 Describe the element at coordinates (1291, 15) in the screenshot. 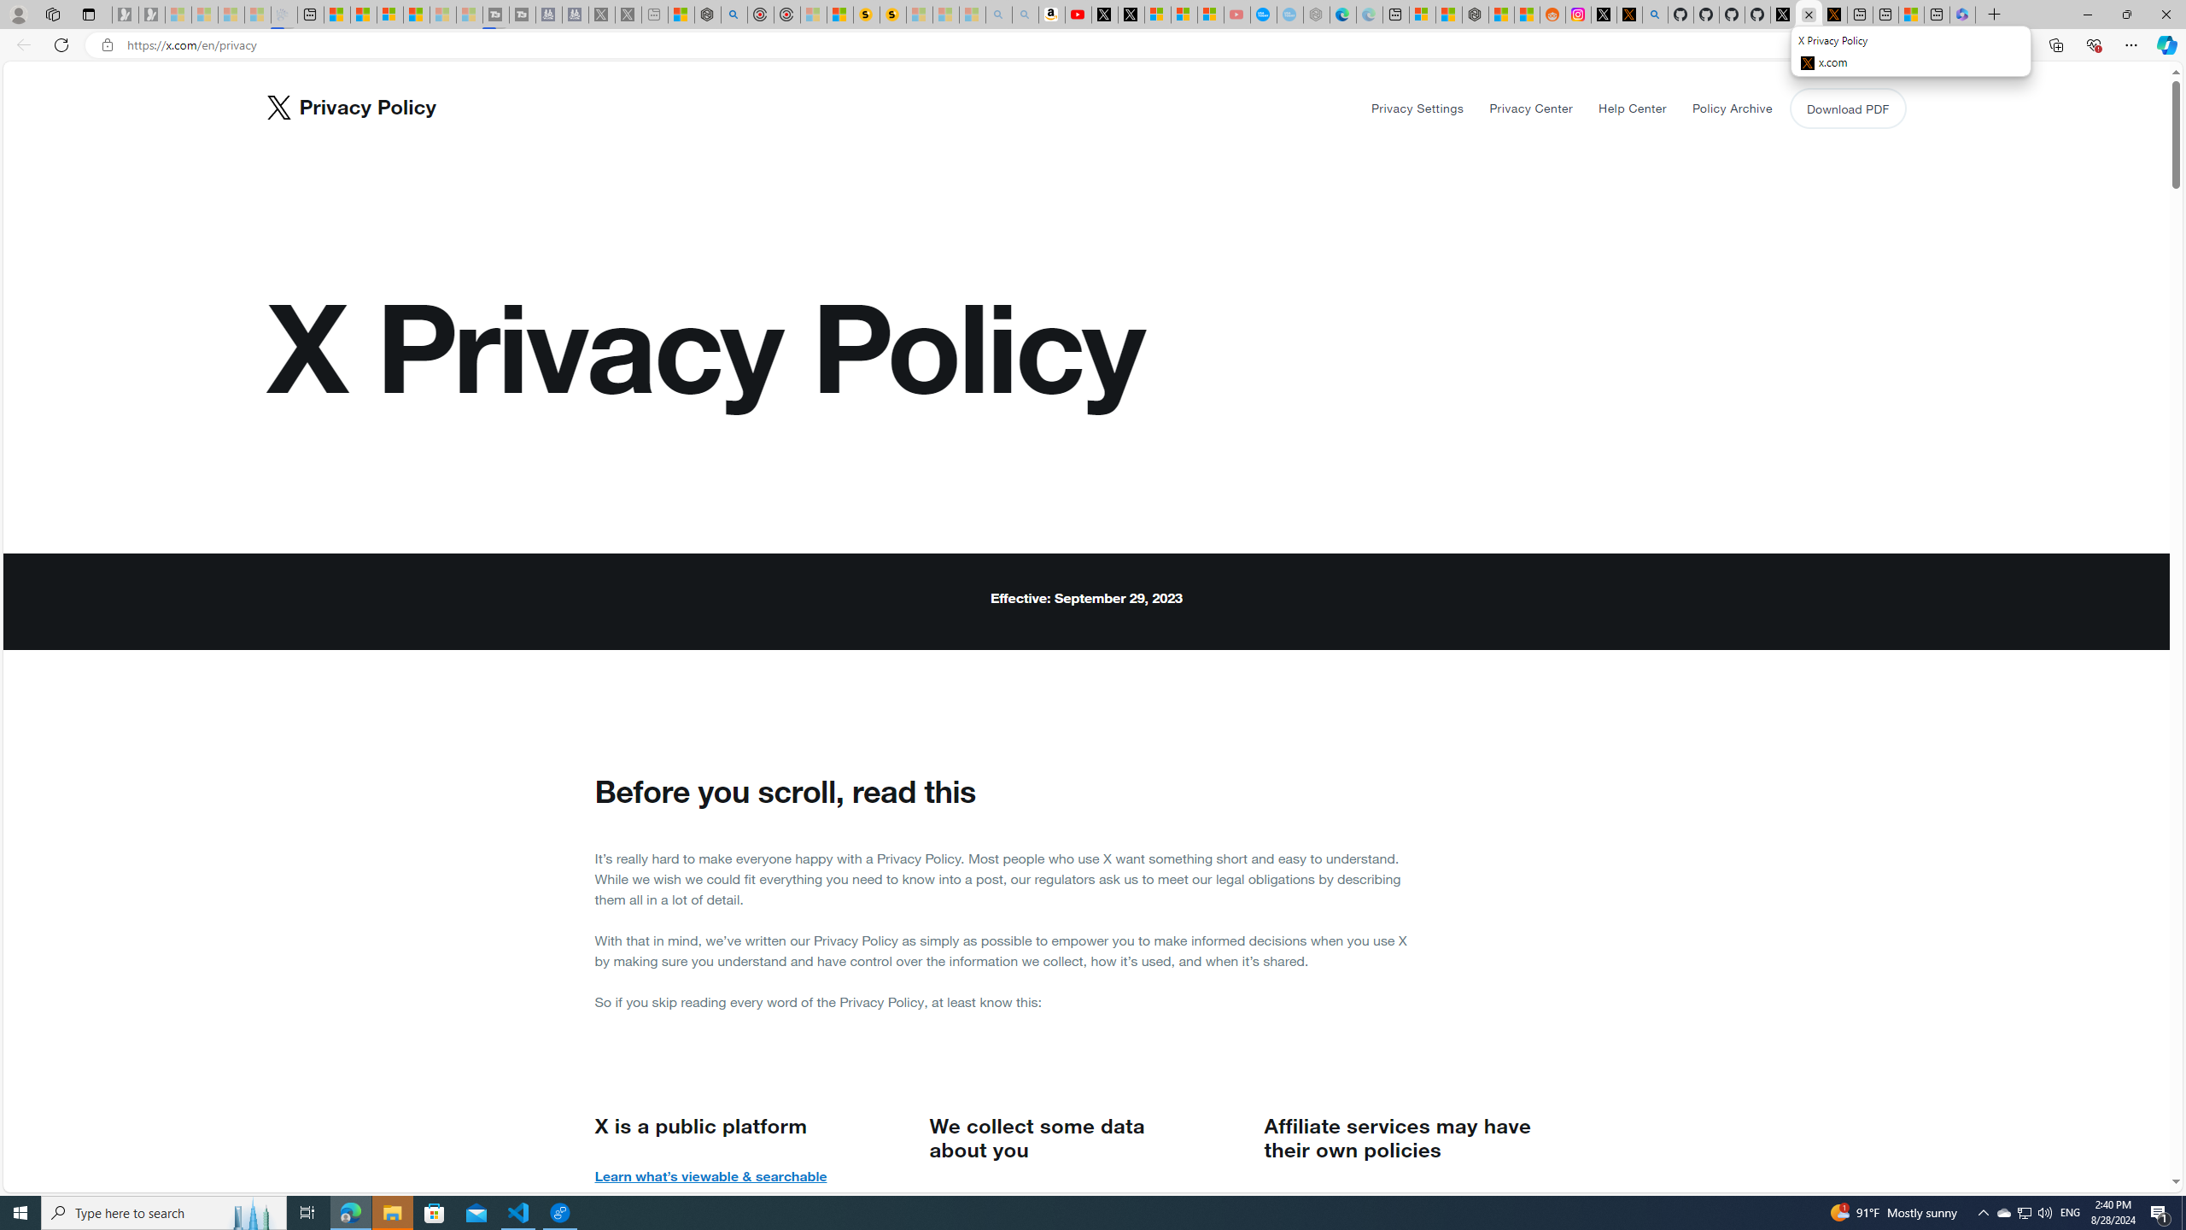

I see `The most popular Google 'how to' searches - Sleeping` at that location.